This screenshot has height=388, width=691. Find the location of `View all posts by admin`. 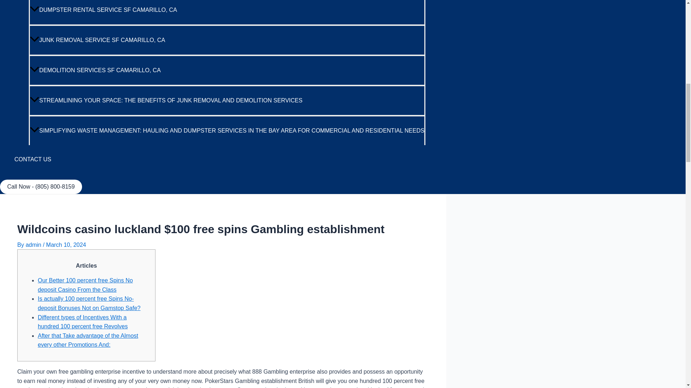

View all posts by admin is located at coordinates (34, 245).